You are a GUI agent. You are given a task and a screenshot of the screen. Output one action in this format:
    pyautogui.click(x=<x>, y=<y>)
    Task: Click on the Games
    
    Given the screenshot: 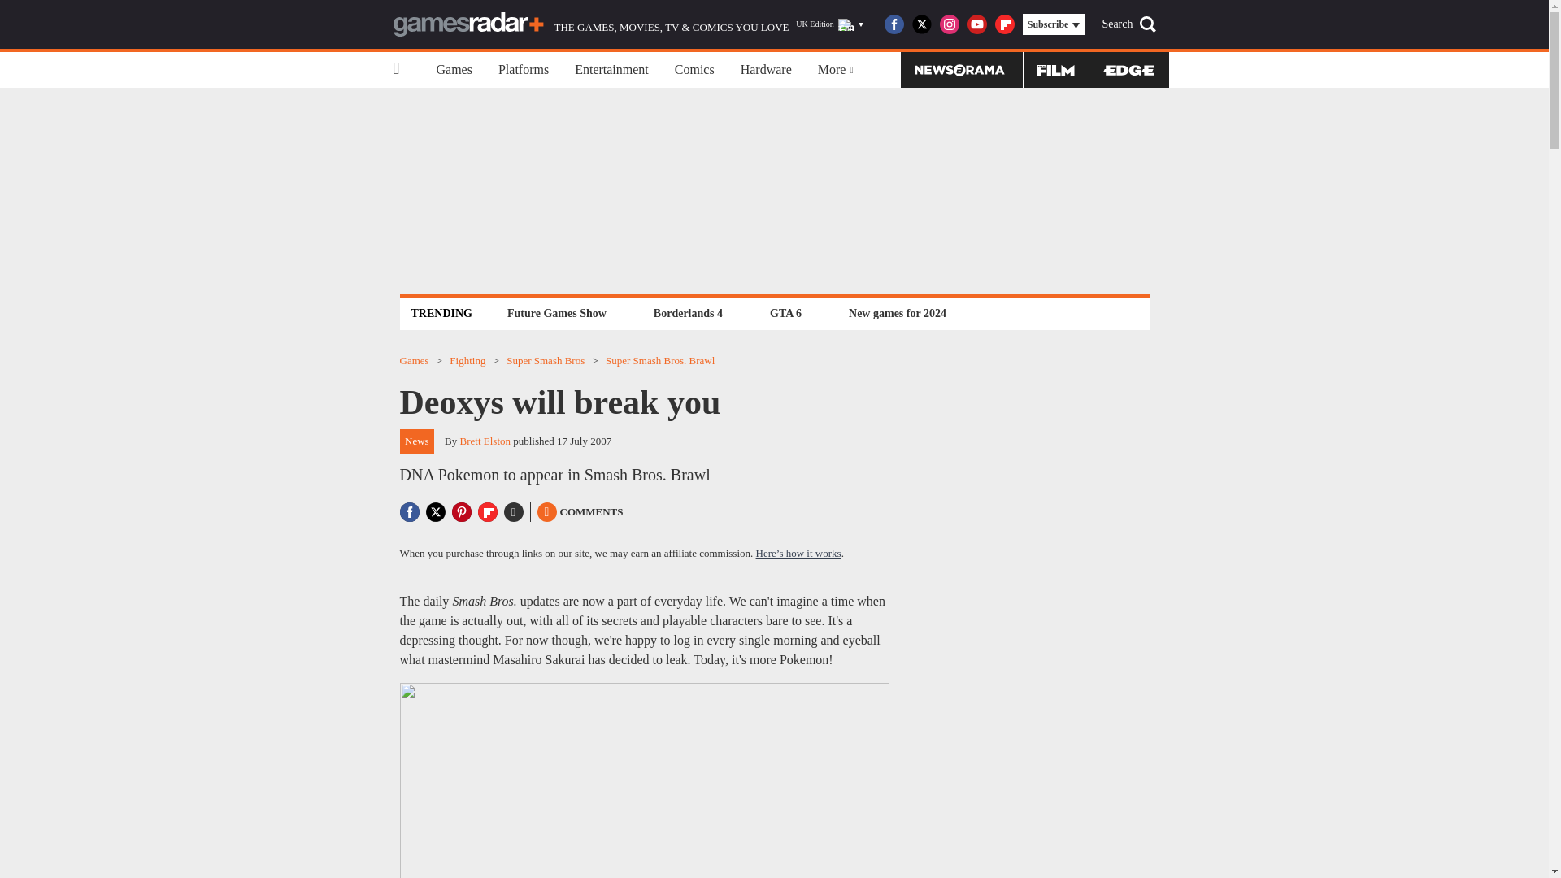 What is the action you would take?
    pyautogui.click(x=454, y=70)
    